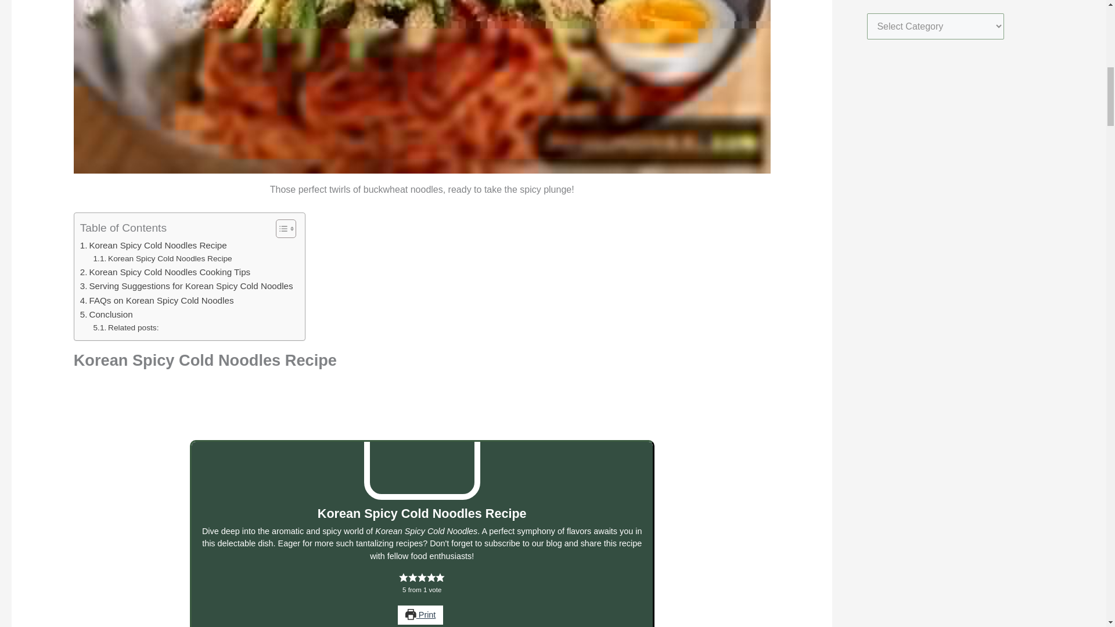 The height and width of the screenshot is (627, 1115). What do you see at coordinates (153, 246) in the screenshot?
I see `Korean Spicy Cold Noodles Recipe` at bounding box center [153, 246].